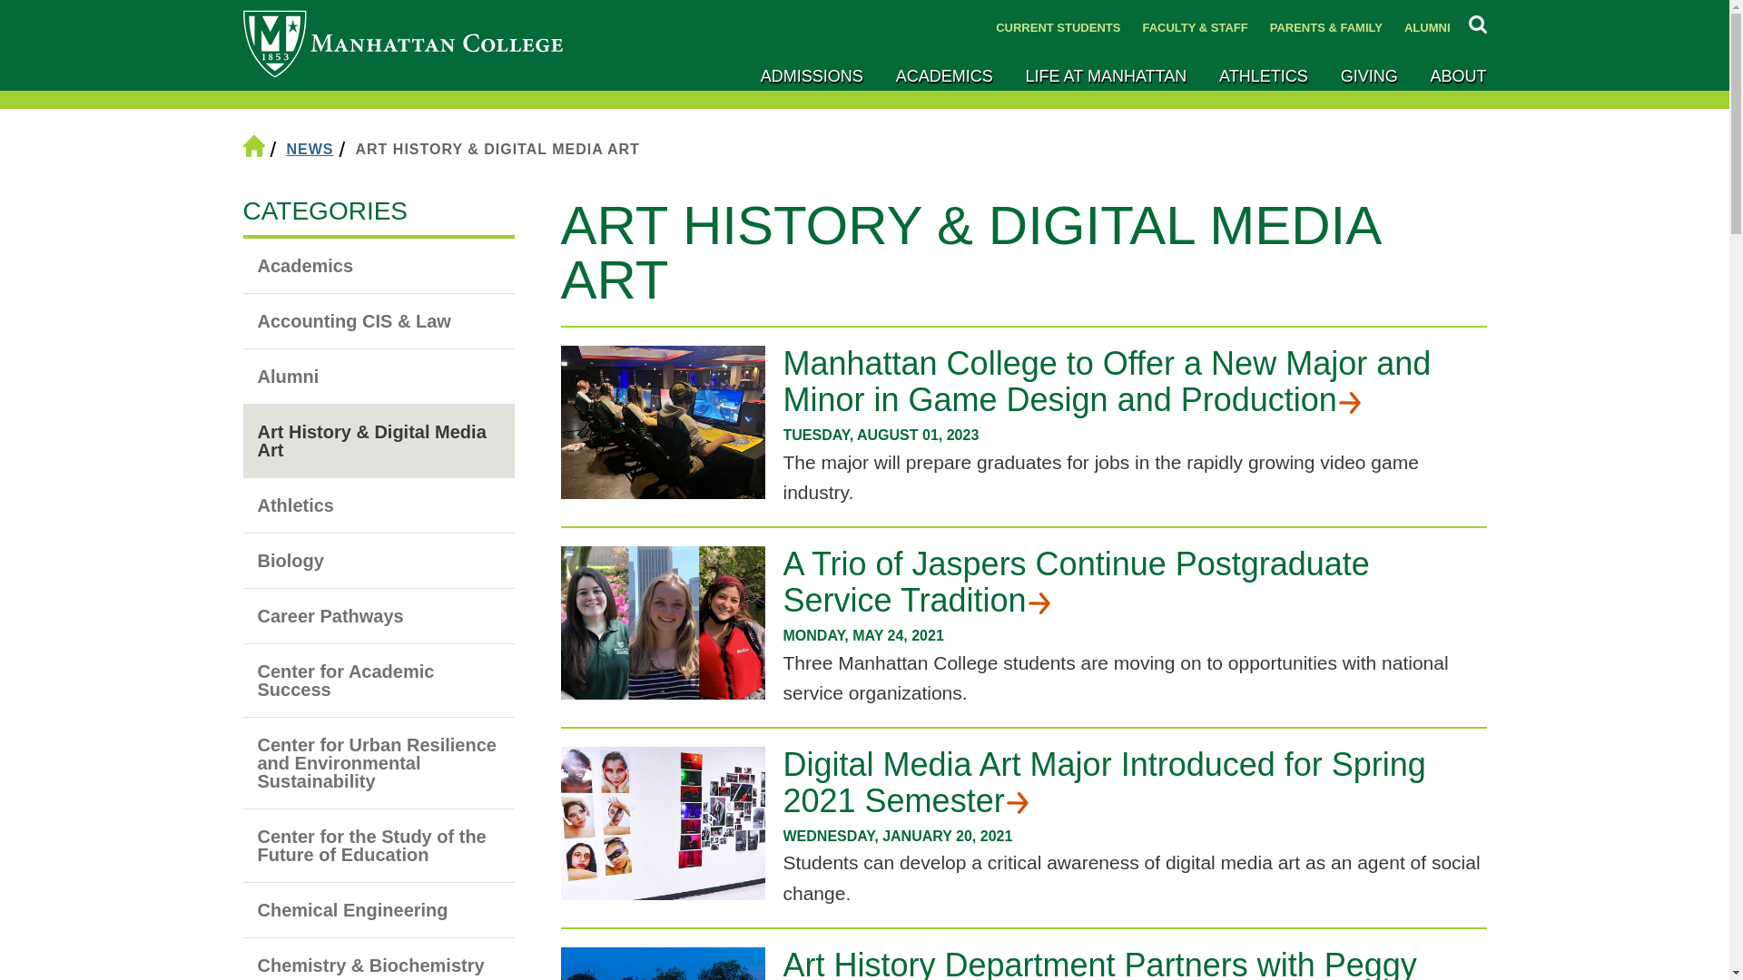 Image resolution: width=1743 pixels, height=980 pixels. Describe the element at coordinates (403, 45) in the screenshot. I see `Manhattan College` at that location.